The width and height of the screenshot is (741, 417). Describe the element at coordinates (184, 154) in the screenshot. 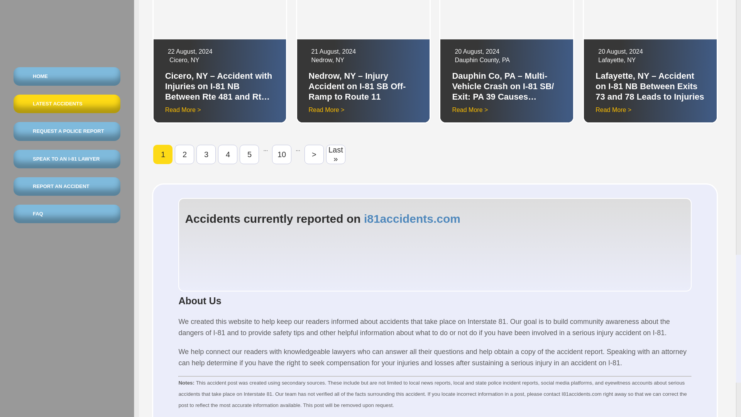

I see `2` at that location.